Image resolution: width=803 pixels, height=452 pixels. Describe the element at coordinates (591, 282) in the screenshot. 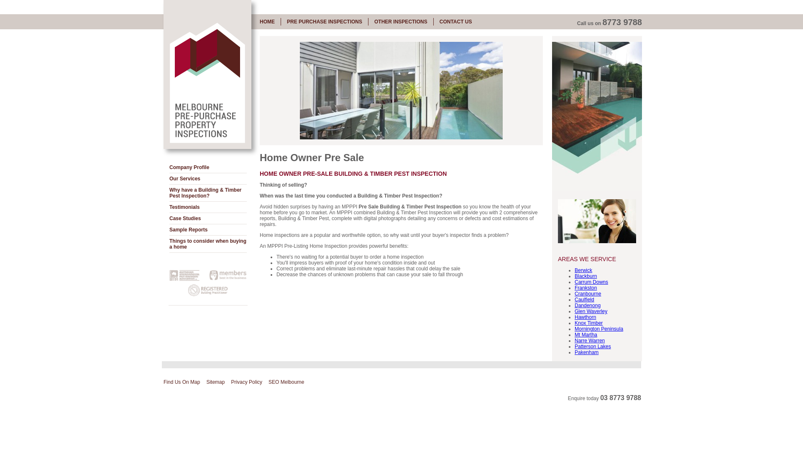

I see `Carrum Downs` at that location.